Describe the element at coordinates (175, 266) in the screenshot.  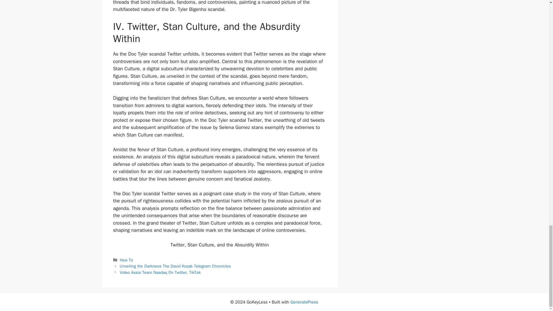
I see `Unveiling the Darkness The David Kozak Telegram Chronicles` at that location.